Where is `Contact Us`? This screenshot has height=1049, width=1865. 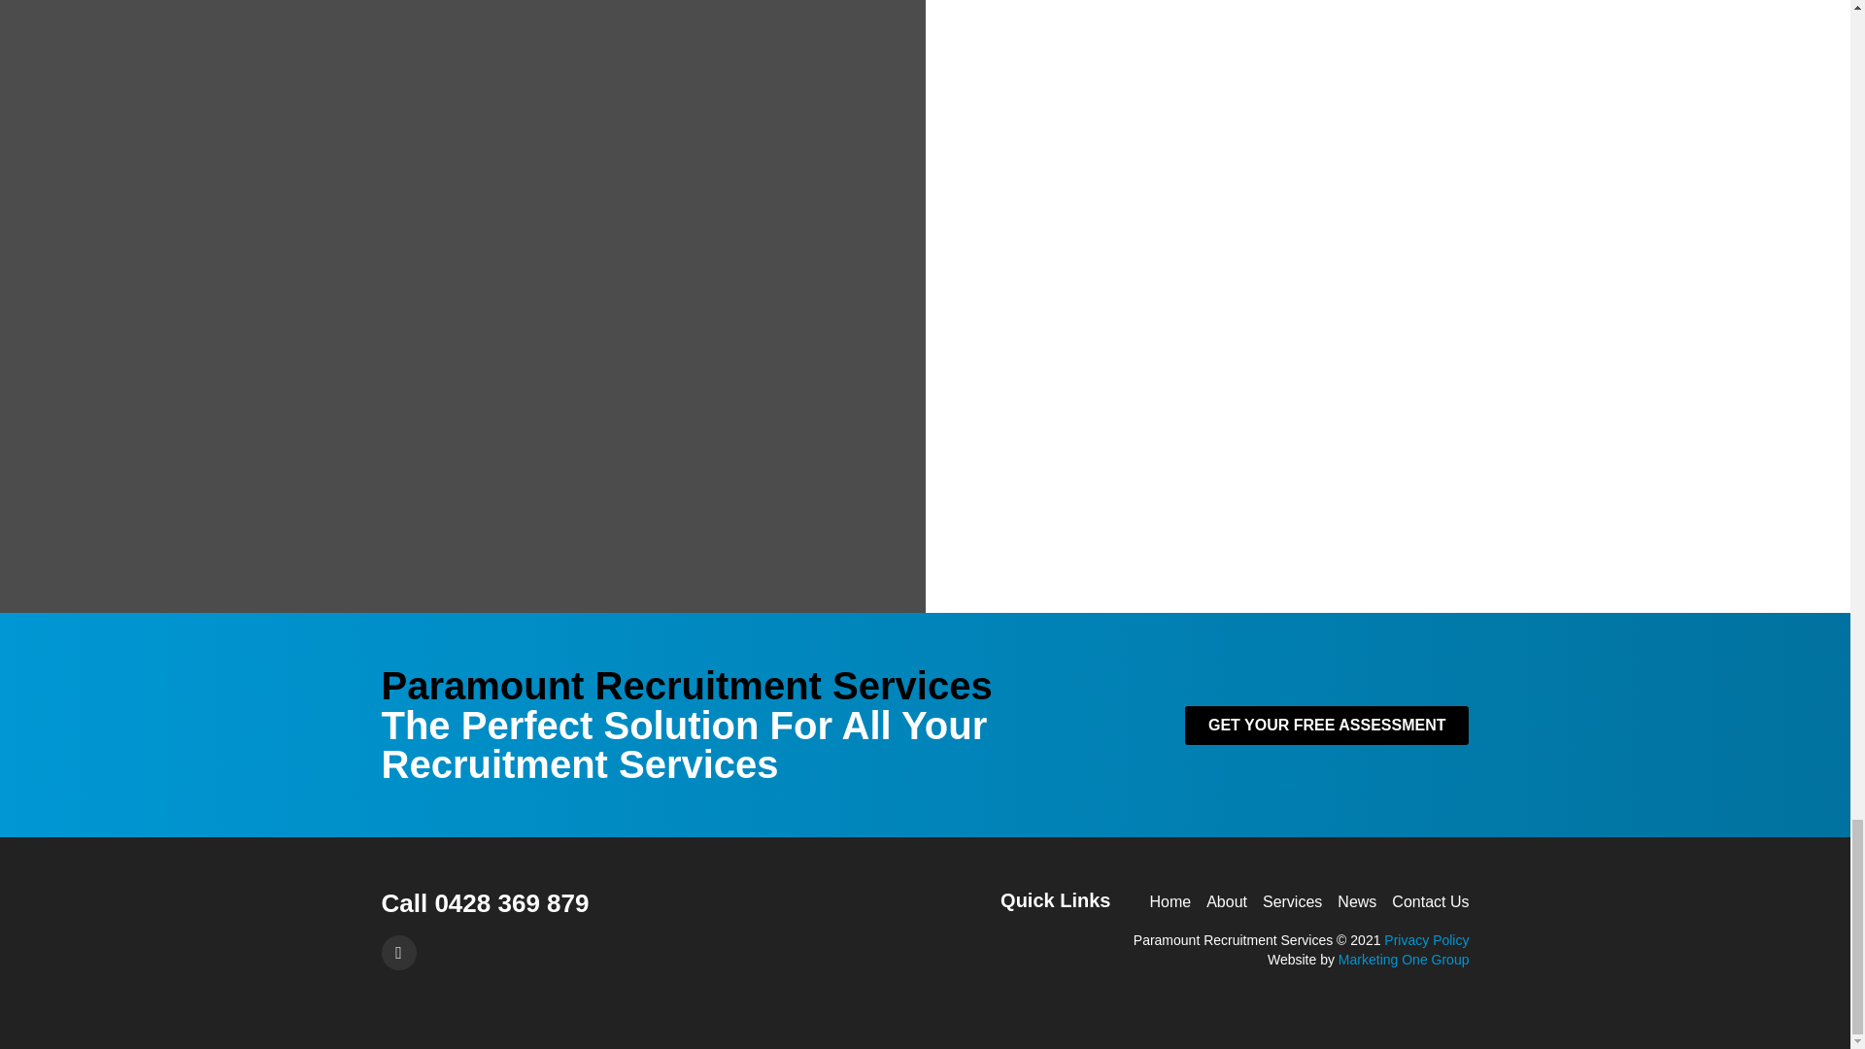
Contact Us is located at coordinates (1430, 901).